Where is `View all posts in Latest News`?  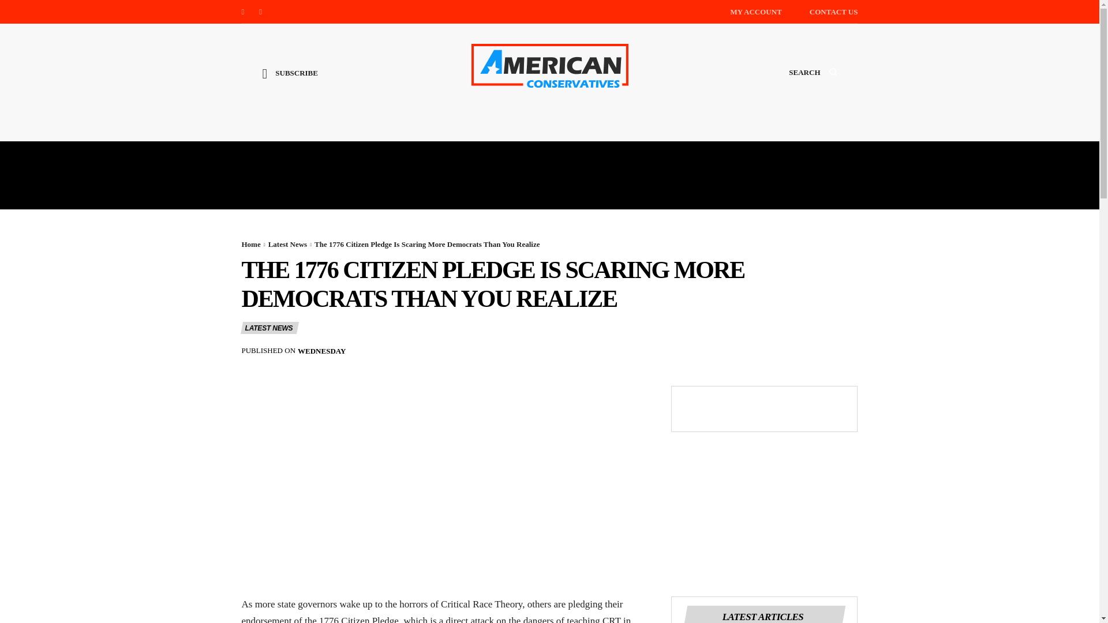 View all posts in Latest News is located at coordinates (287, 243).